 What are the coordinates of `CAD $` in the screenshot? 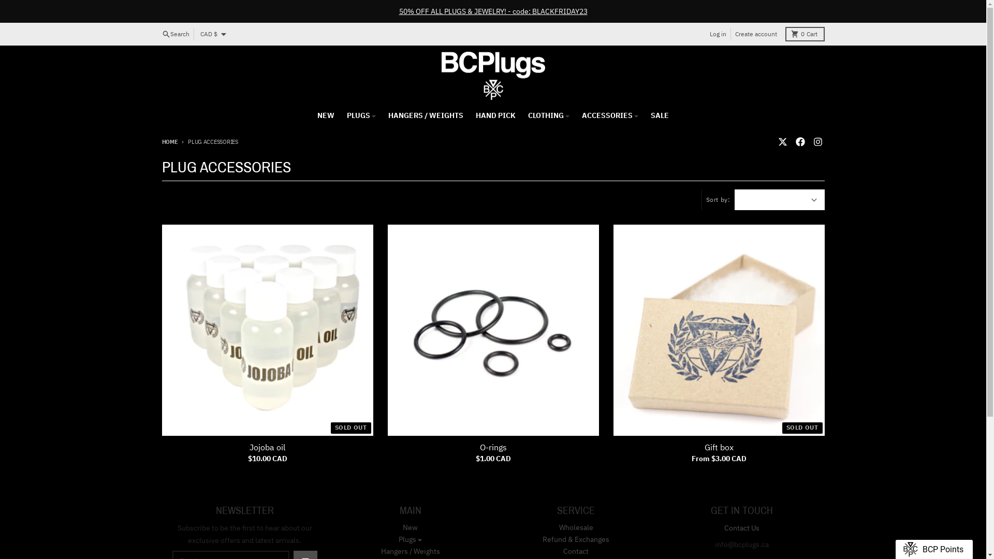 It's located at (212, 34).